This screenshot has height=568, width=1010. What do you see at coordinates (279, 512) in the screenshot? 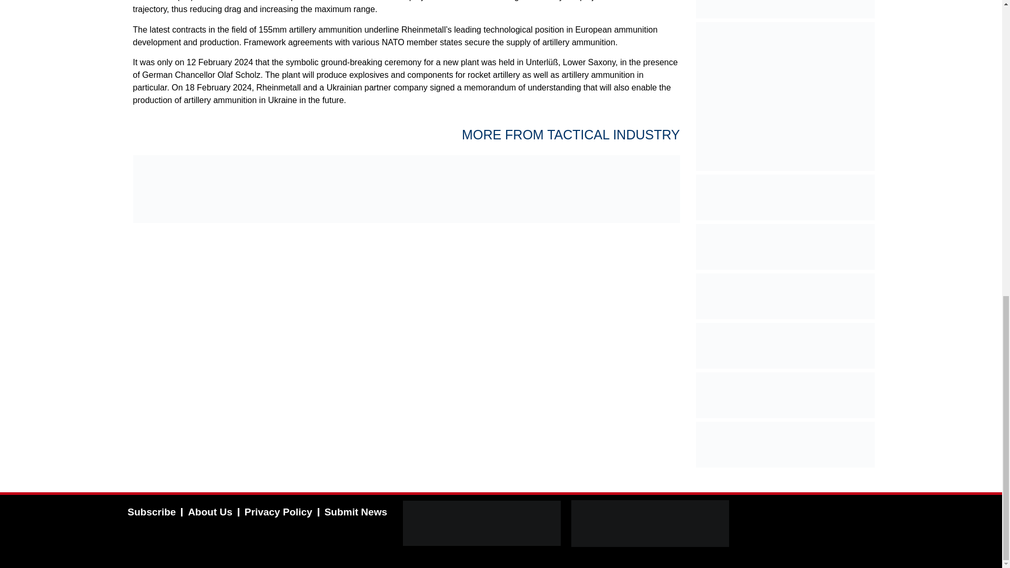
I see `Privacy Policy` at bounding box center [279, 512].